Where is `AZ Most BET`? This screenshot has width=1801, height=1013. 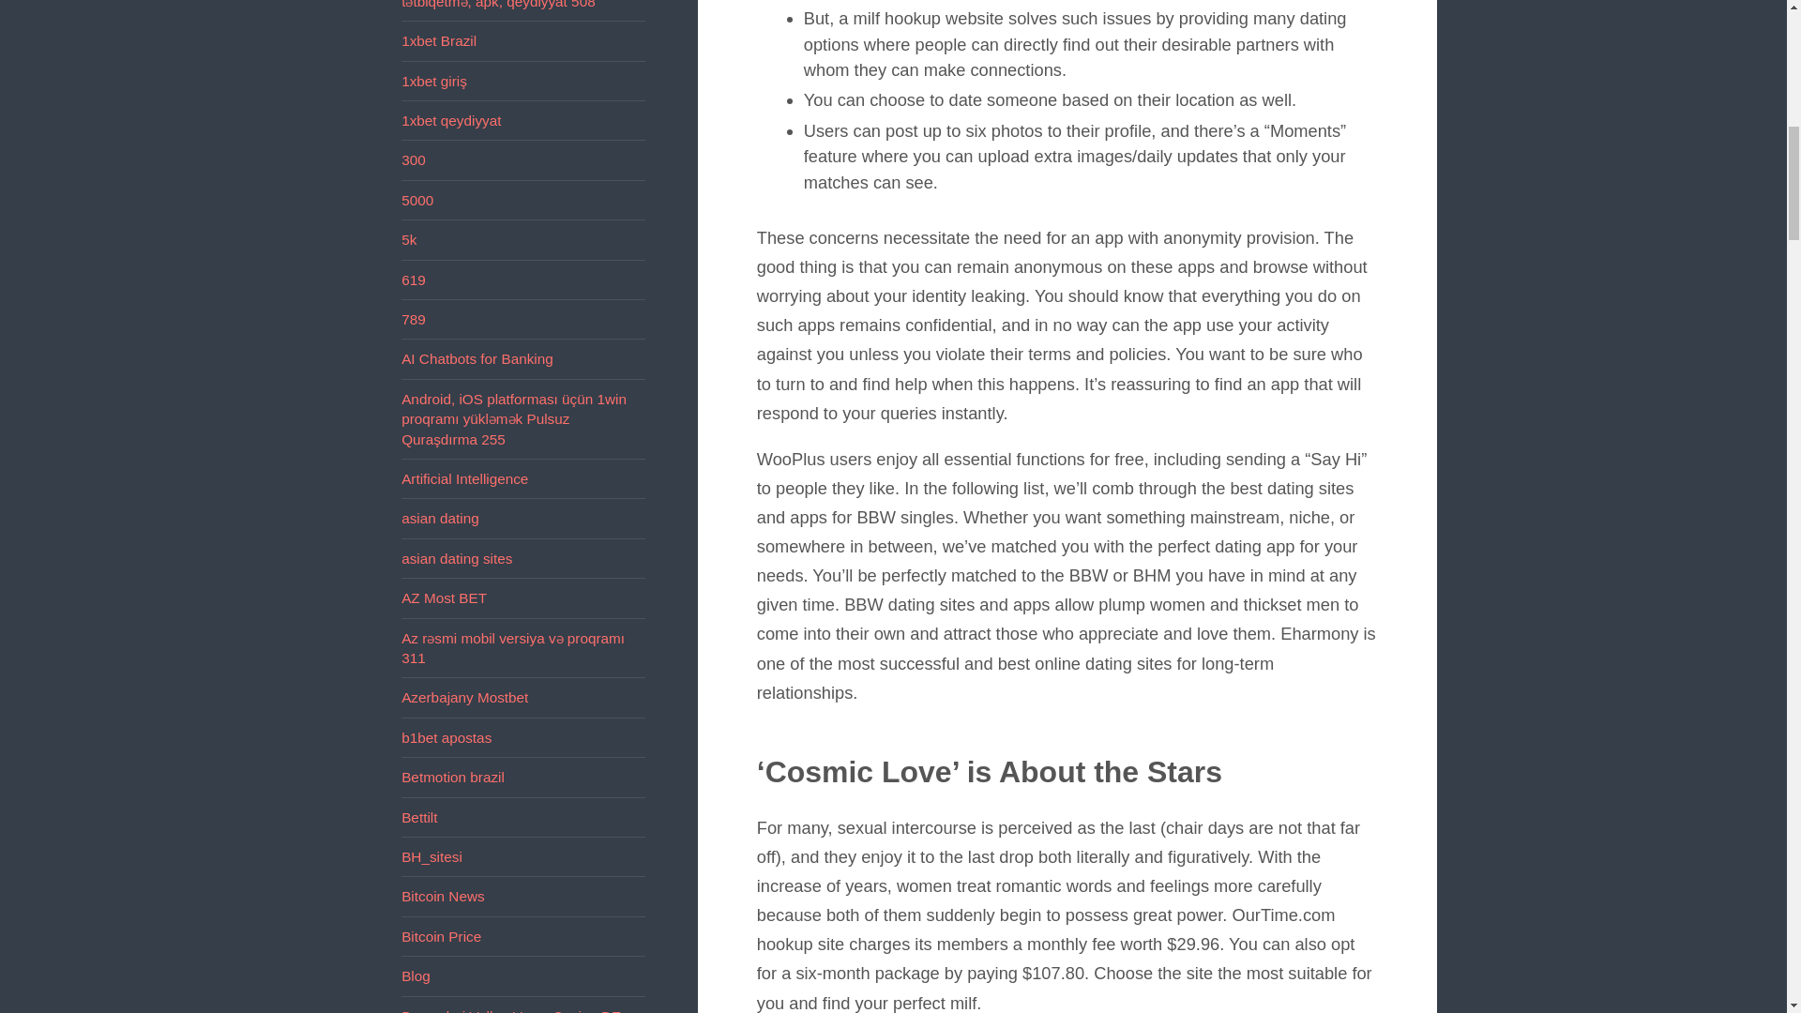 AZ Most BET is located at coordinates (444, 597).